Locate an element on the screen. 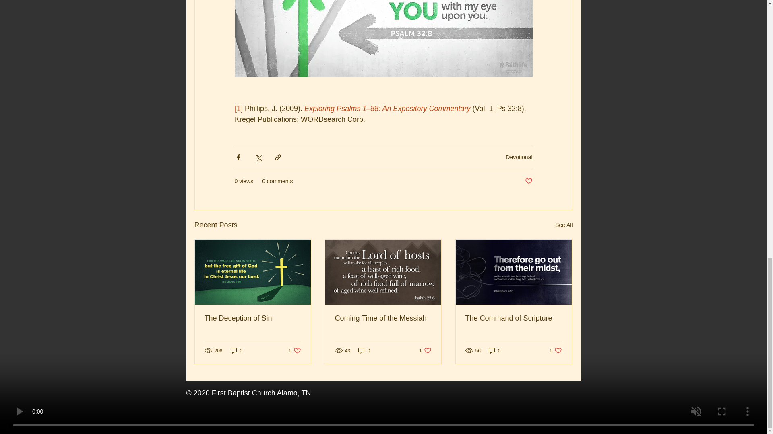 This screenshot has width=773, height=434. The Deception of Sin is located at coordinates (295, 350).